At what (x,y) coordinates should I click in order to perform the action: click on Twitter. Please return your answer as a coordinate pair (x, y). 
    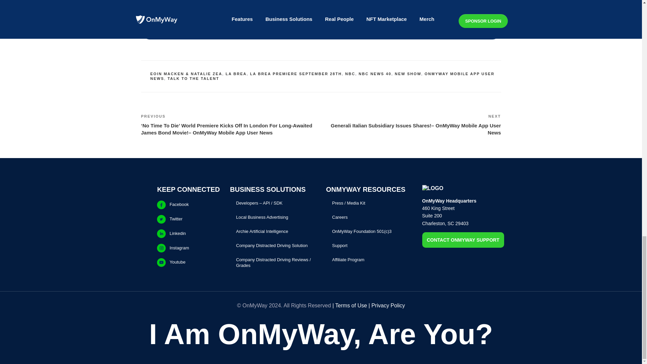
    Looking at the image, I should click on (188, 219).